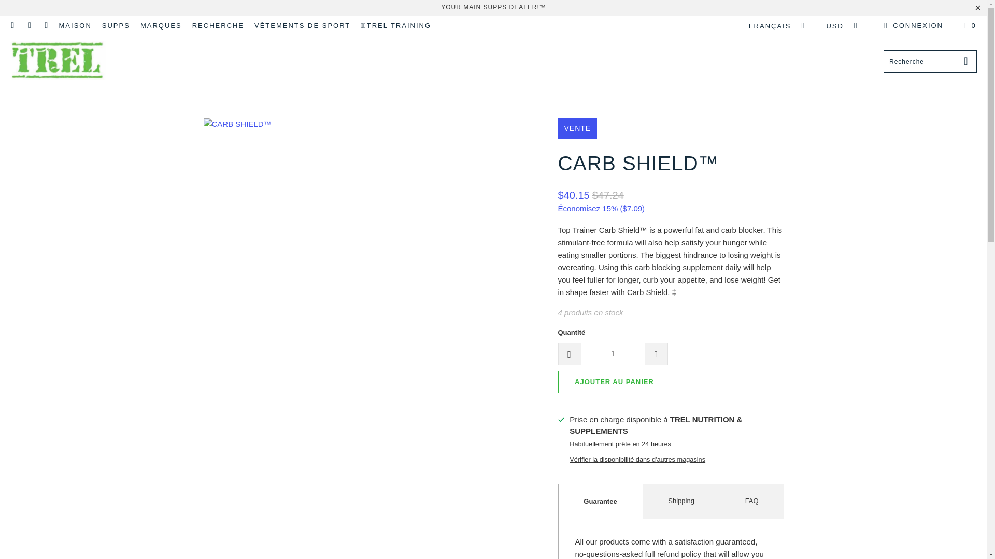  Describe the element at coordinates (218, 25) in the screenshot. I see `RECHERCHE` at that location.